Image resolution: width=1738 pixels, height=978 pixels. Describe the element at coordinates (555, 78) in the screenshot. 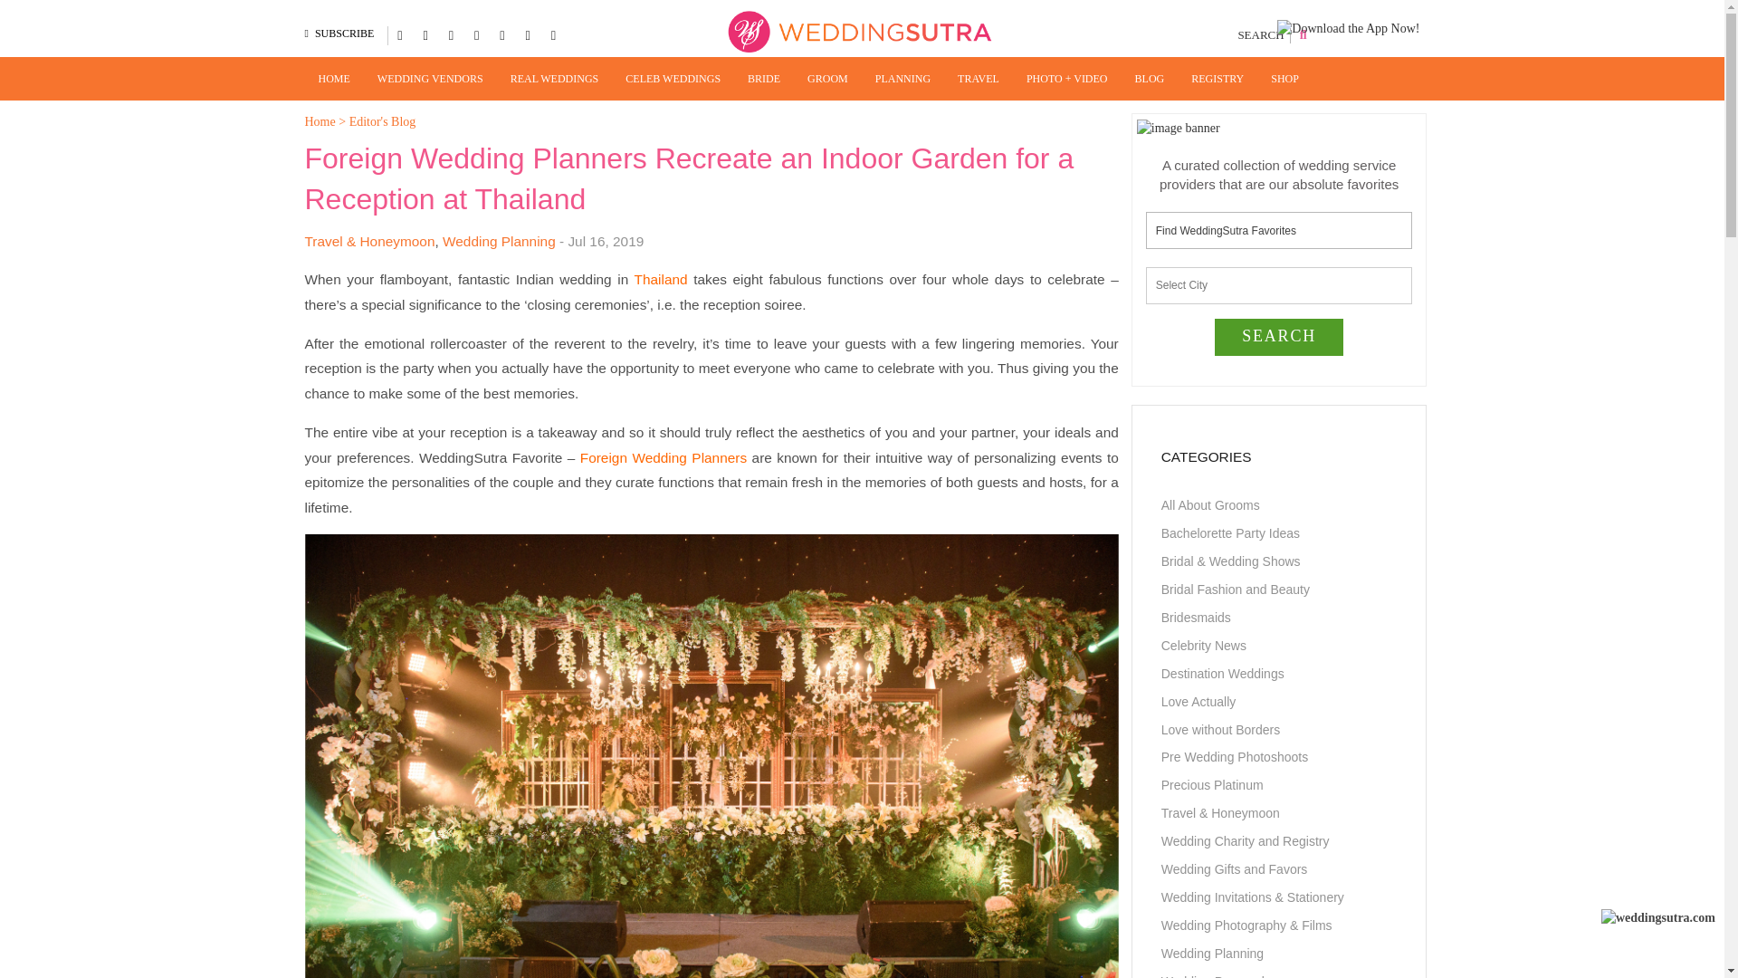

I see `REAL WEDDINGS` at that location.